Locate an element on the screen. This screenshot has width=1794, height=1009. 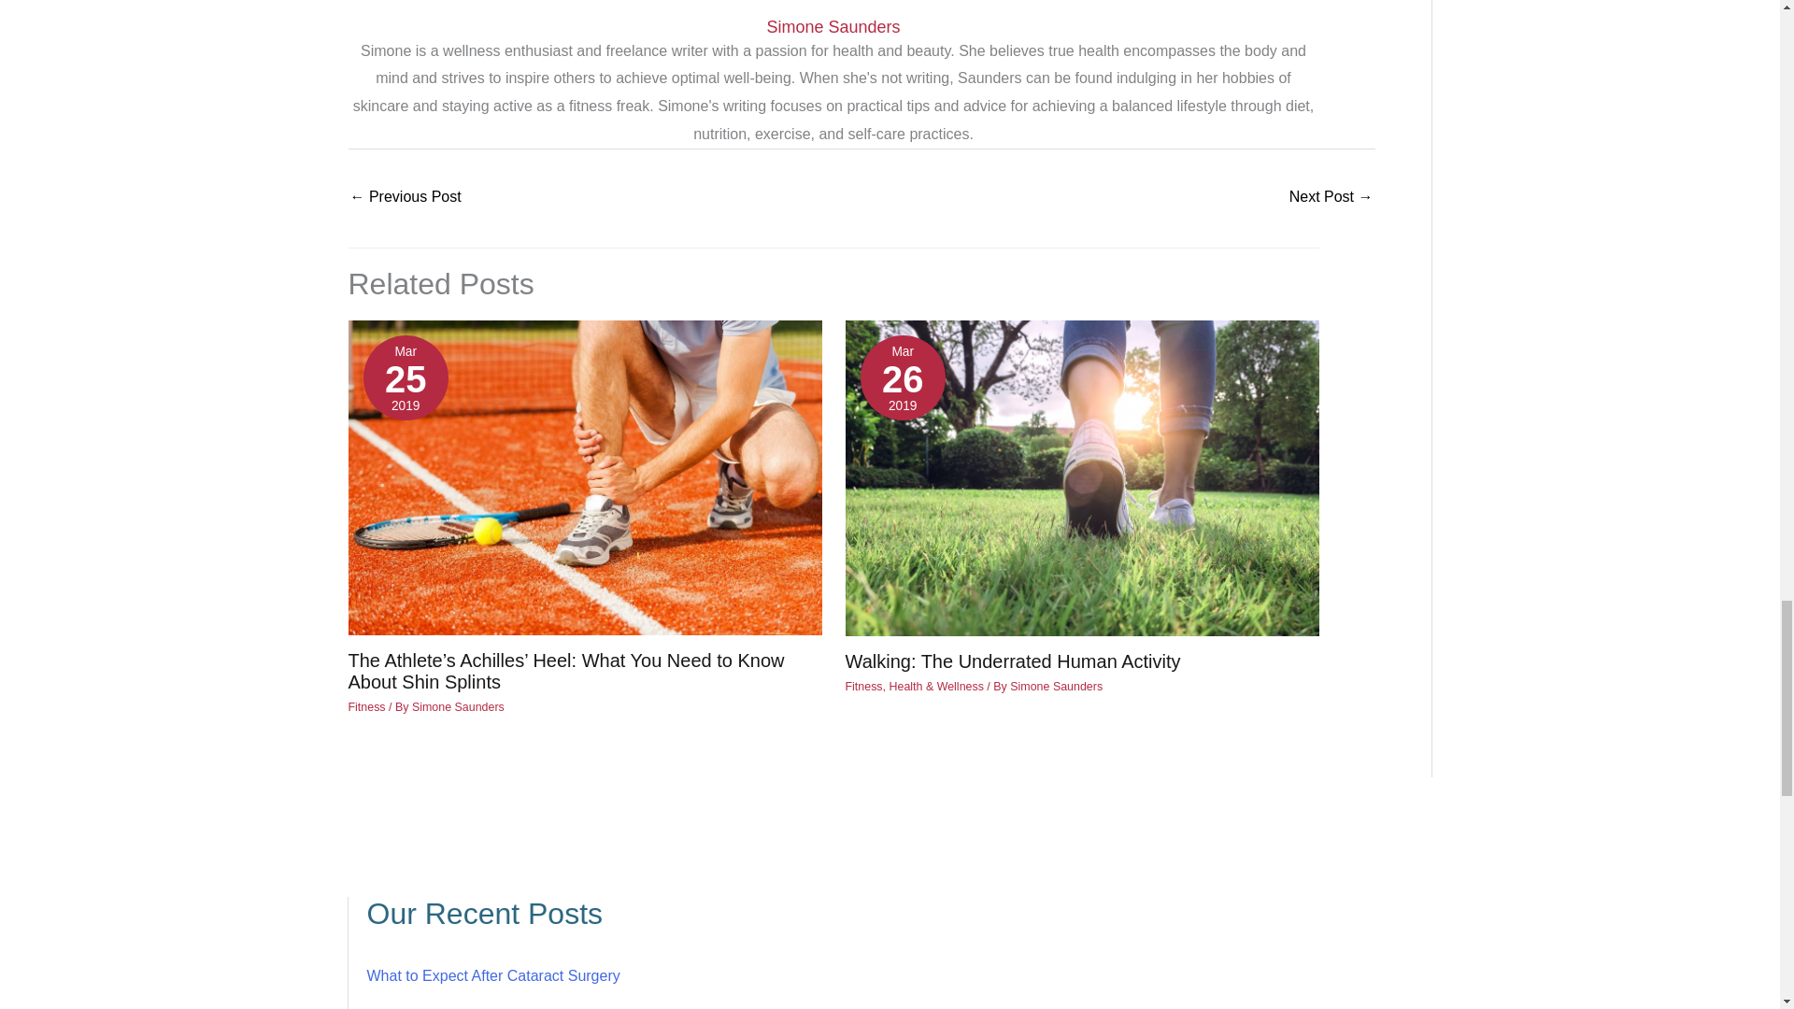
Fitness is located at coordinates (863, 686).